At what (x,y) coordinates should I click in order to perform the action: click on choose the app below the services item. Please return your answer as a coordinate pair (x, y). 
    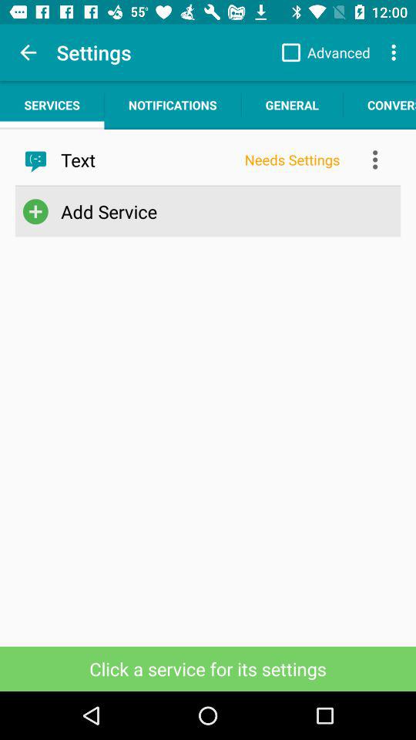
    Looking at the image, I should click on (148, 160).